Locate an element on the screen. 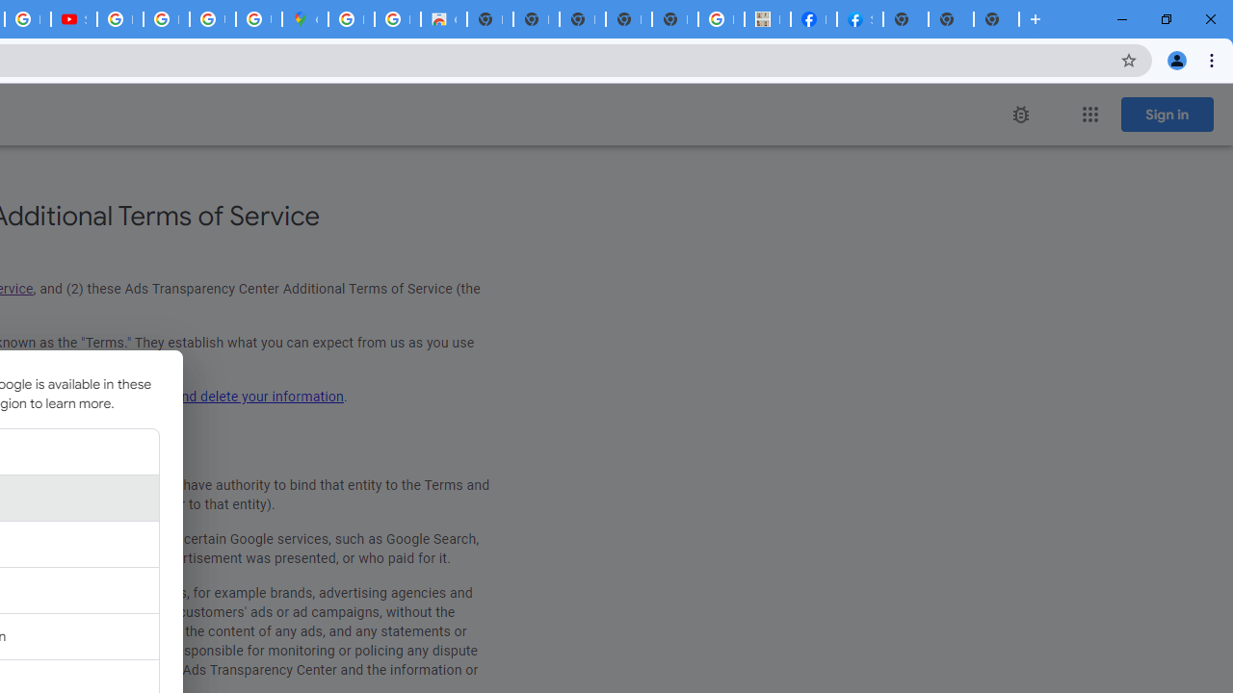 The height and width of the screenshot is (693, 1233). New Tab is located at coordinates (996, 19).